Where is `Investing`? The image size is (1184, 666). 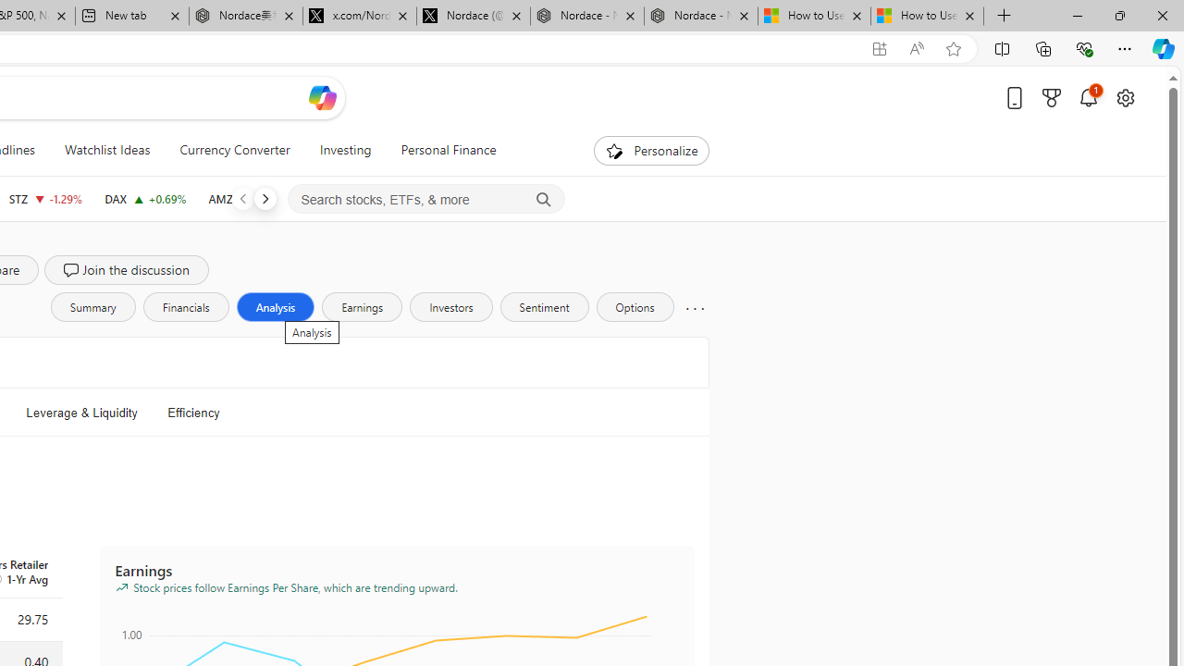 Investing is located at coordinates (345, 150).